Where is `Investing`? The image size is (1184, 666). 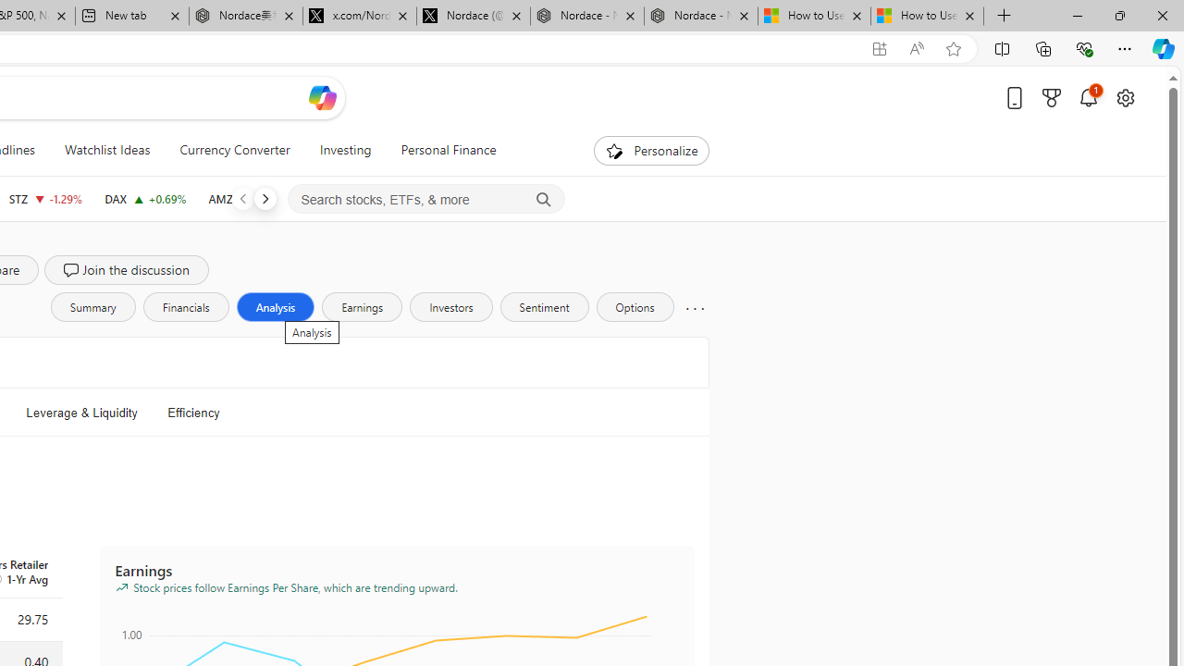 Investing is located at coordinates (345, 150).